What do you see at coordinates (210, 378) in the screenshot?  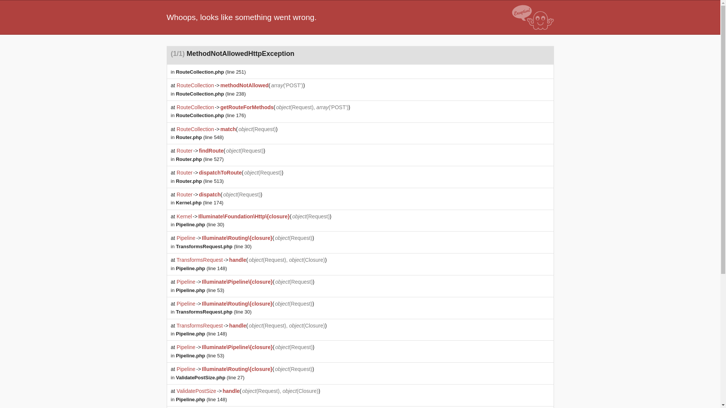 I see `ValidatePostSize.php (line 27)` at bounding box center [210, 378].